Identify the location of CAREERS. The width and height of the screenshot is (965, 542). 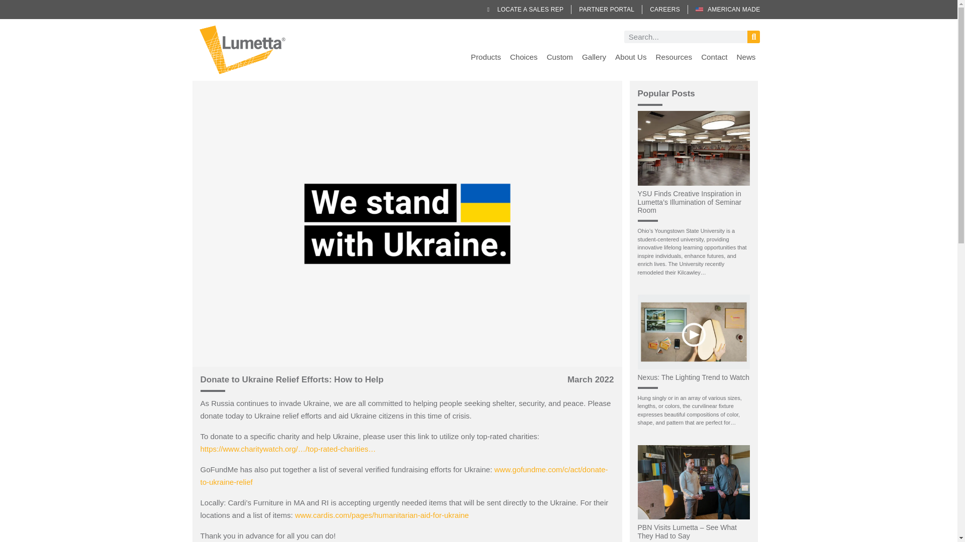
(664, 9).